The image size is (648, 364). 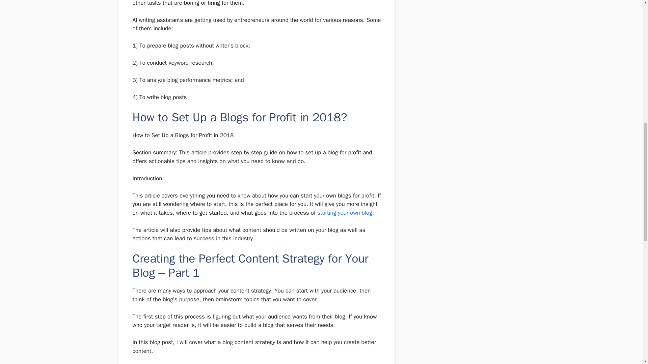 I want to click on starting your own blog, so click(x=345, y=212).